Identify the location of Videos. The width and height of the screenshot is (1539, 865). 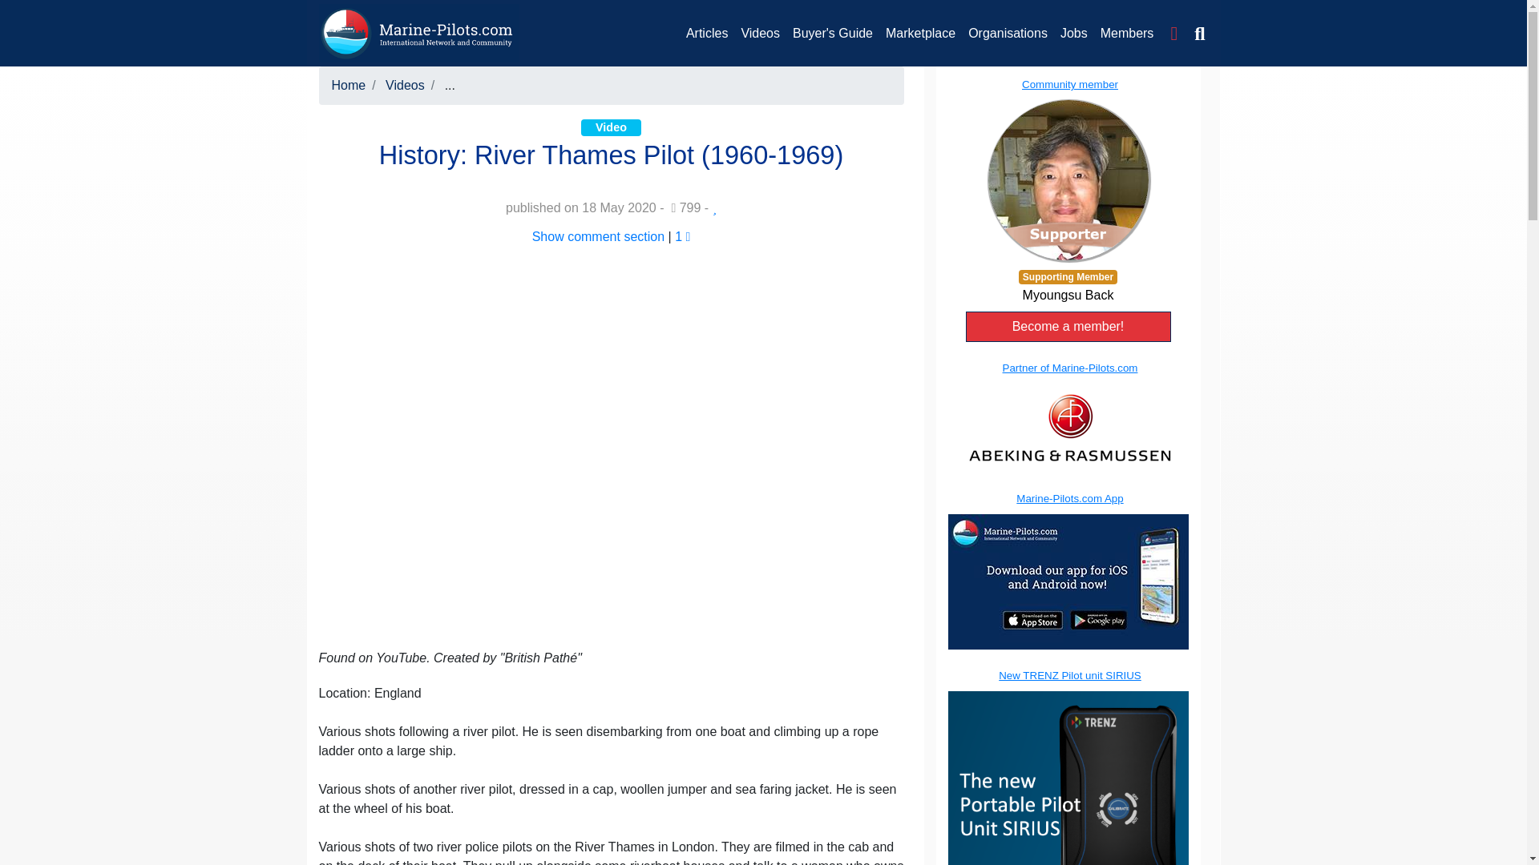
(405, 85).